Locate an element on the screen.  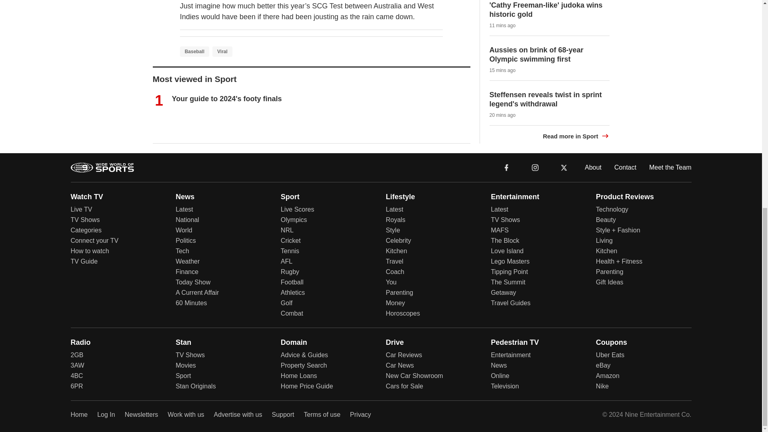
Viral is located at coordinates (222, 51).